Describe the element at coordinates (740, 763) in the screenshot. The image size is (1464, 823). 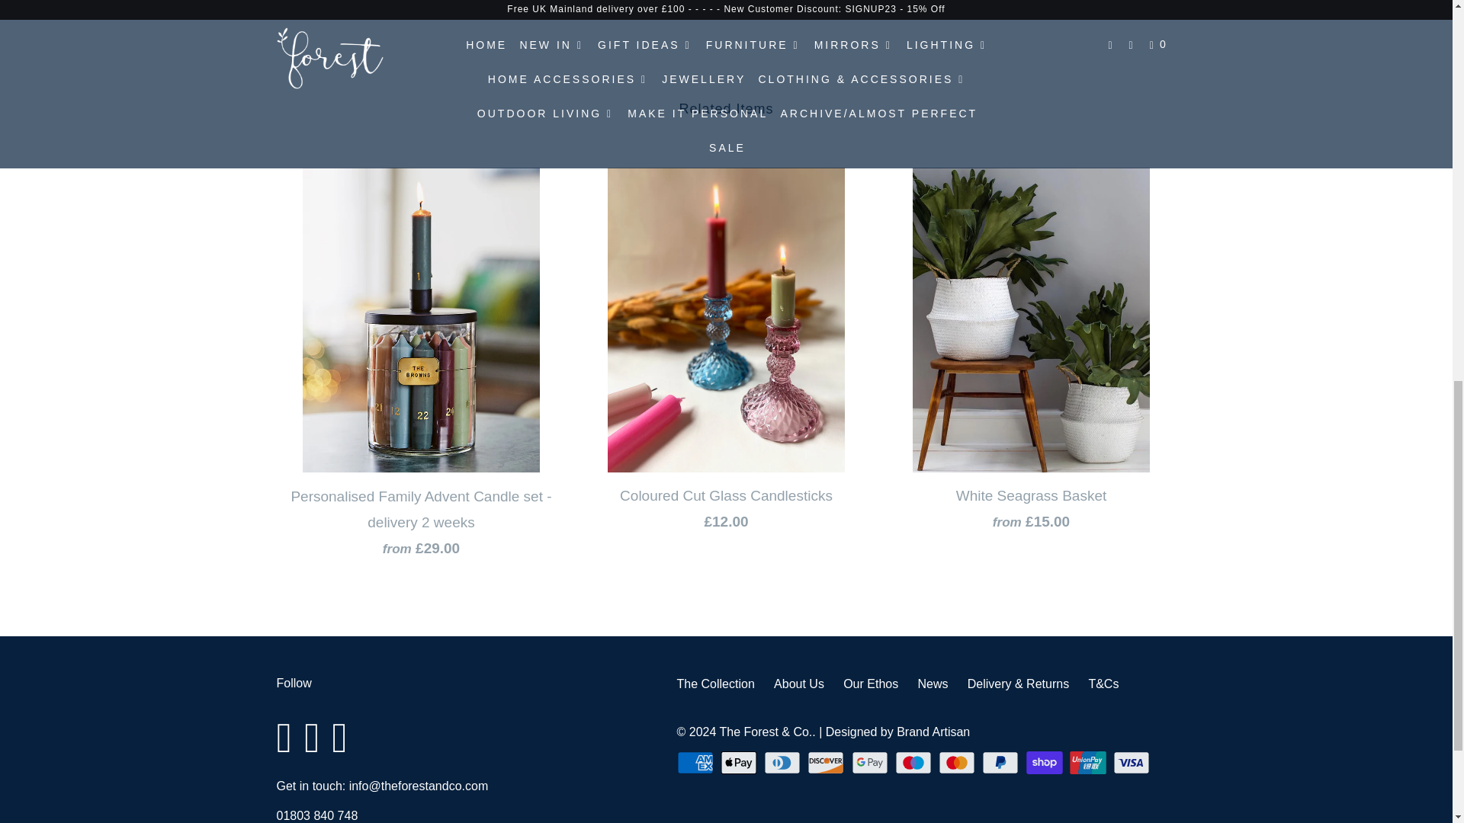
I see `Apple Pay` at that location.